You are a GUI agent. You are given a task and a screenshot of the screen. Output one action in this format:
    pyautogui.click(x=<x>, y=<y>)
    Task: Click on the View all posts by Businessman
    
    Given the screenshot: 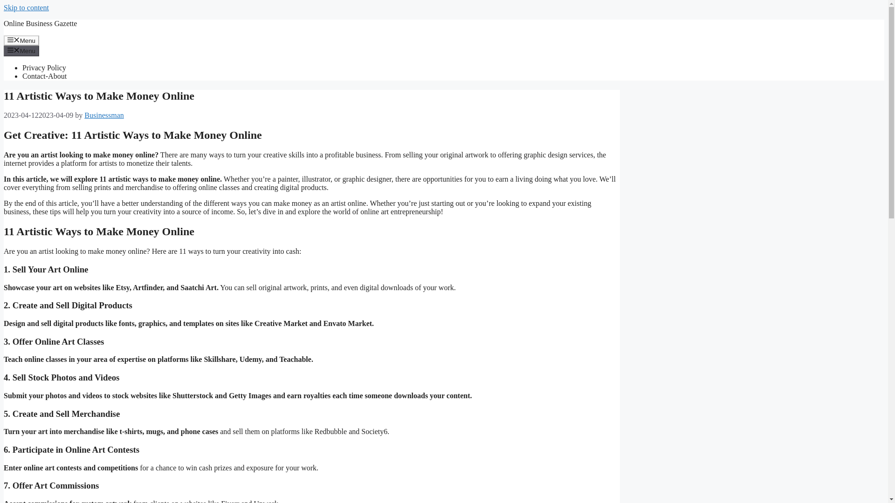 What is the action you would take?
    pyautogui.click(x=103, y=115)
    